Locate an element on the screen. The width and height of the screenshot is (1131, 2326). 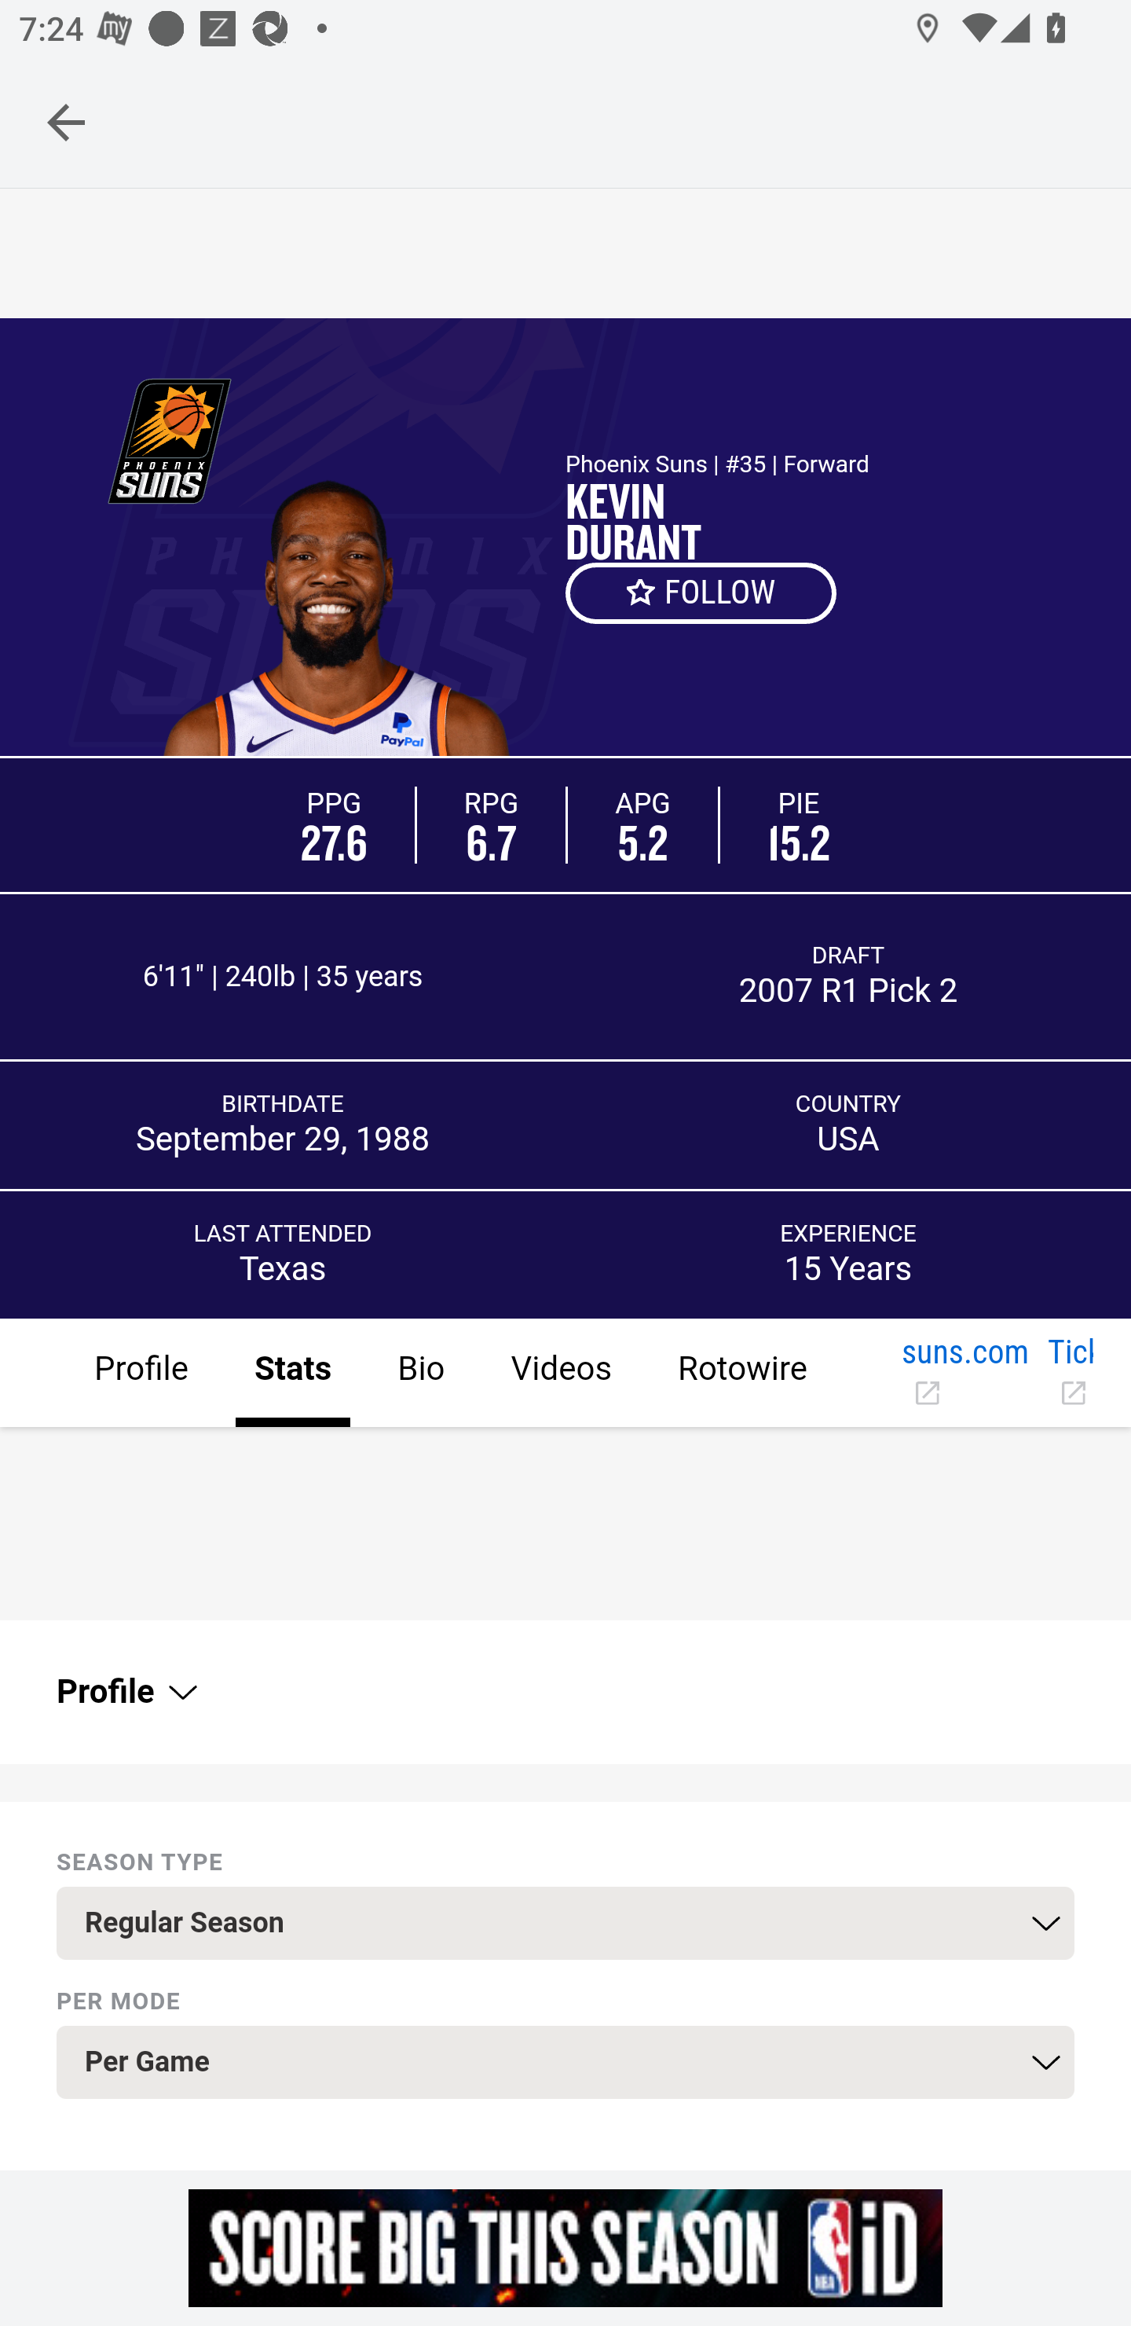
Phoenix Suns Logo is located at coordinates (170, 440).